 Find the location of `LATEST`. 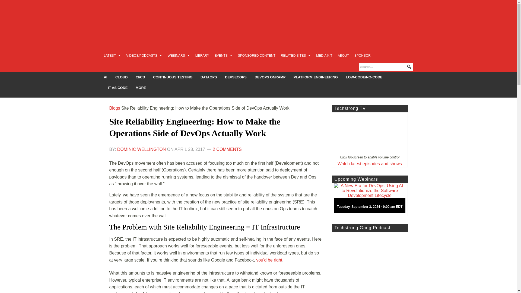

LATEST is located at coordinates (112, 55).